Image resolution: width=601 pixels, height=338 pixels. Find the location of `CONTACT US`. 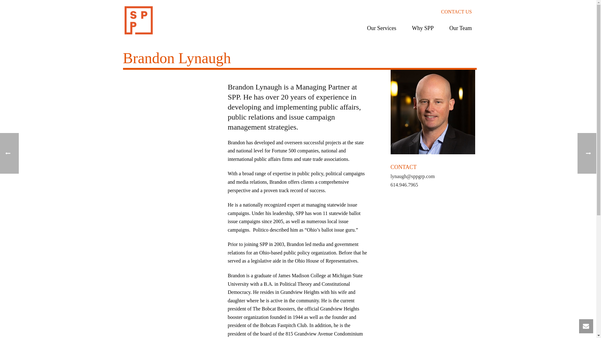

CONTACT US is located at coordinates (456, 12).